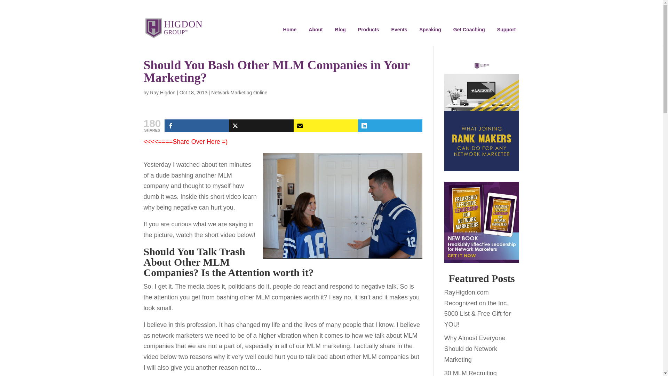 This screenshot has height=376, width=668. What do you see at coordinates (197, 126) in the screenshot?
I see `Facebook` at bounding box center [197, 126].